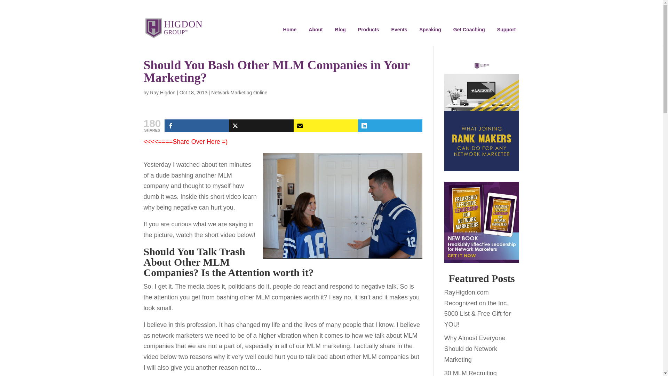 This screenshot has height=376, width=668. What do you see at coordinates (197, 126) in the screenshot?
I see `Facebook` at bounding box center [197, 126].